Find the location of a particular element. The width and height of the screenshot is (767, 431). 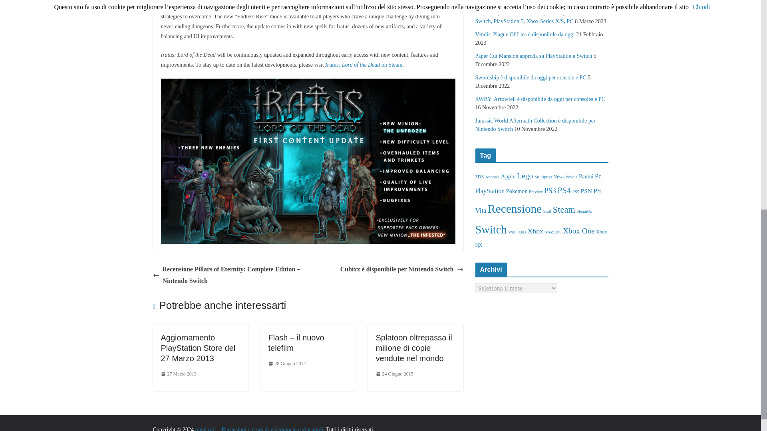

Iratus: Lord of the Dead on Steam is located at coordinates (364, 65).